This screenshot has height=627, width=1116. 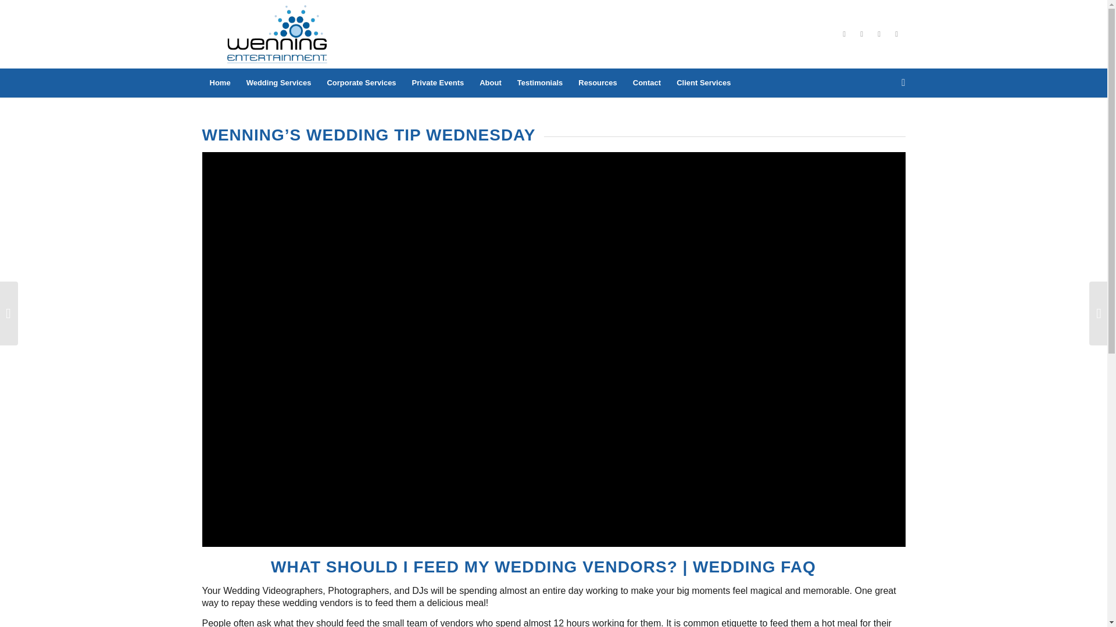 I want to click on Instagram, so click(x=896, y=34).